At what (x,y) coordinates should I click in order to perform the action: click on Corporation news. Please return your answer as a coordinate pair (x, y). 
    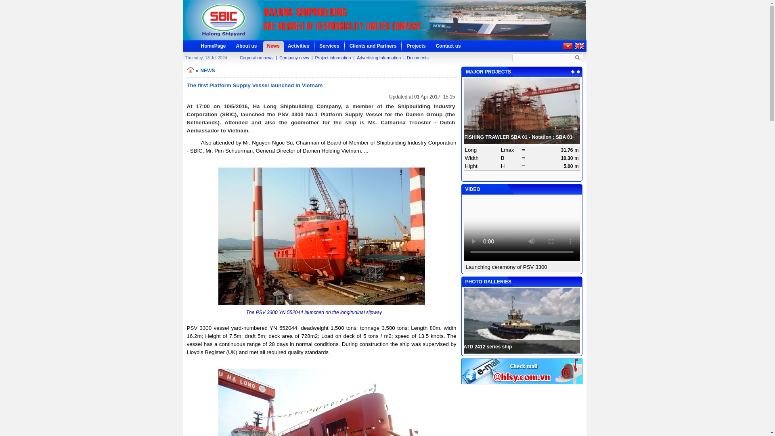
    Looking at the image, I should click on (256, 58).